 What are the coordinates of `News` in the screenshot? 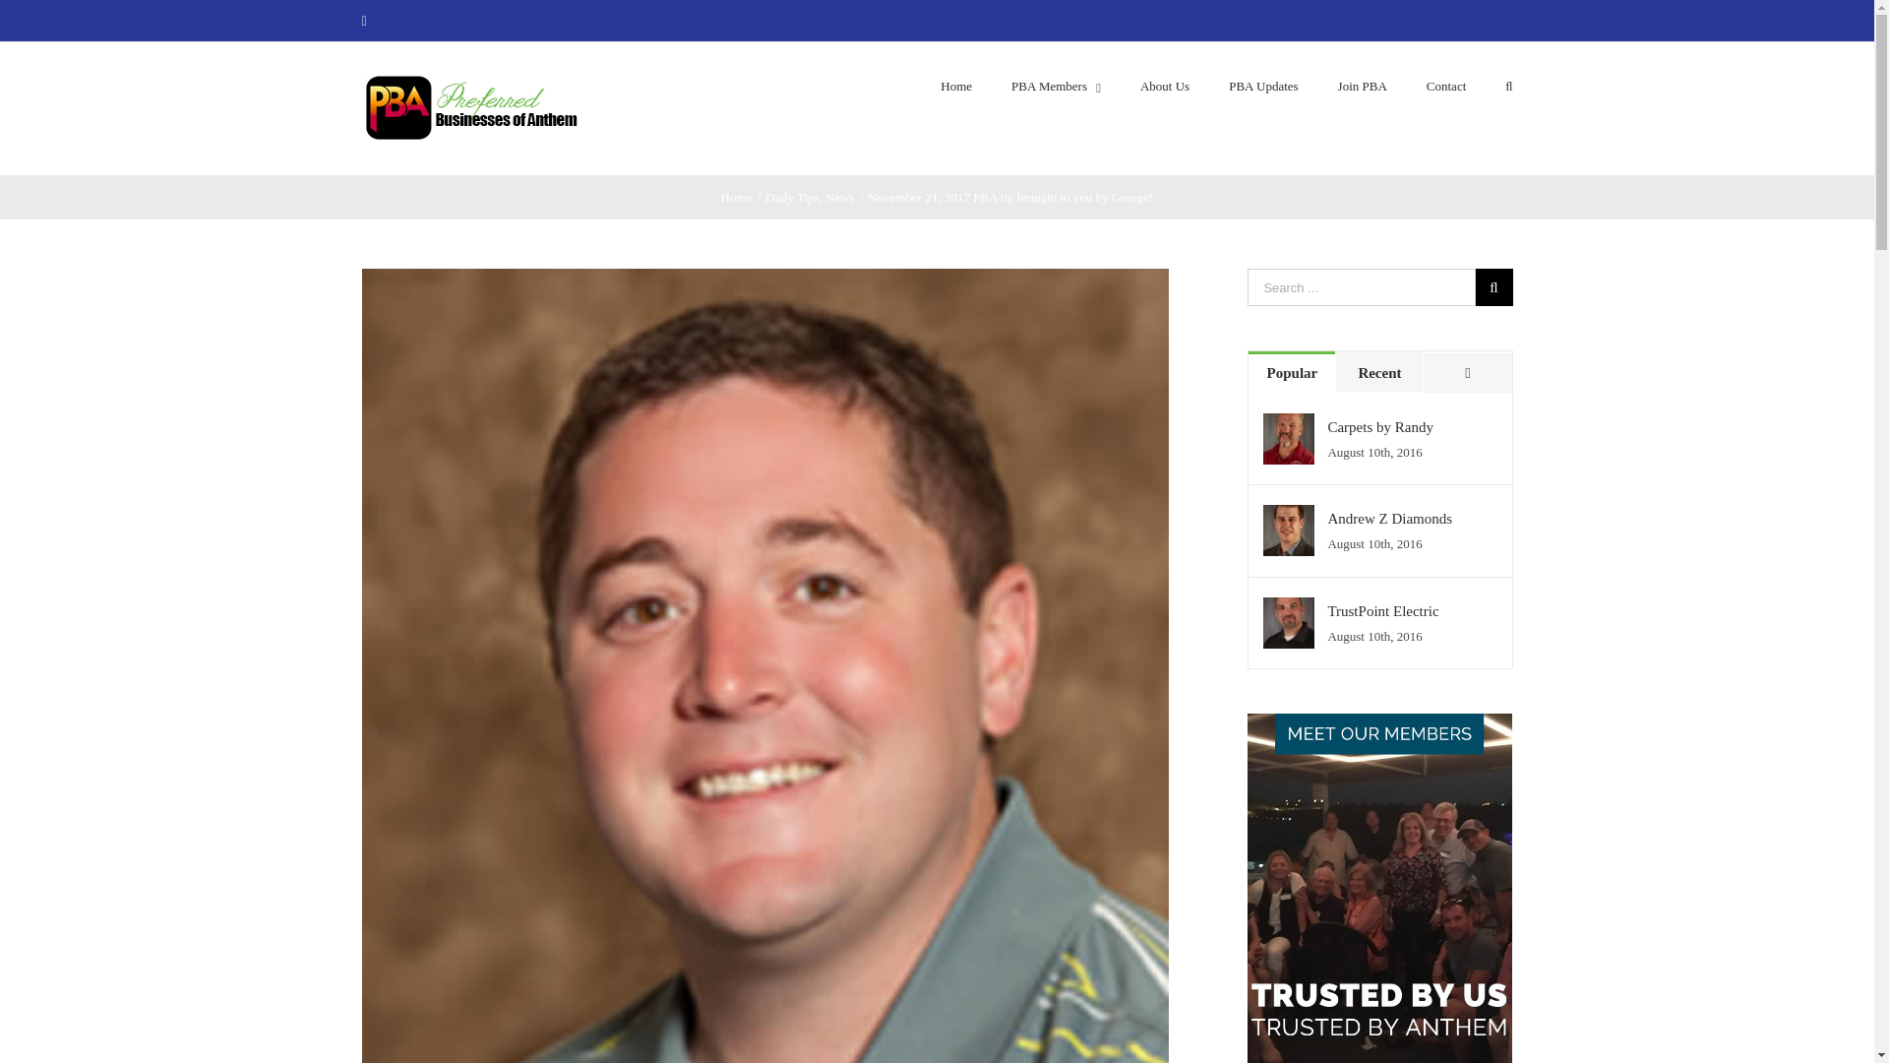 It's located at (840, 197).